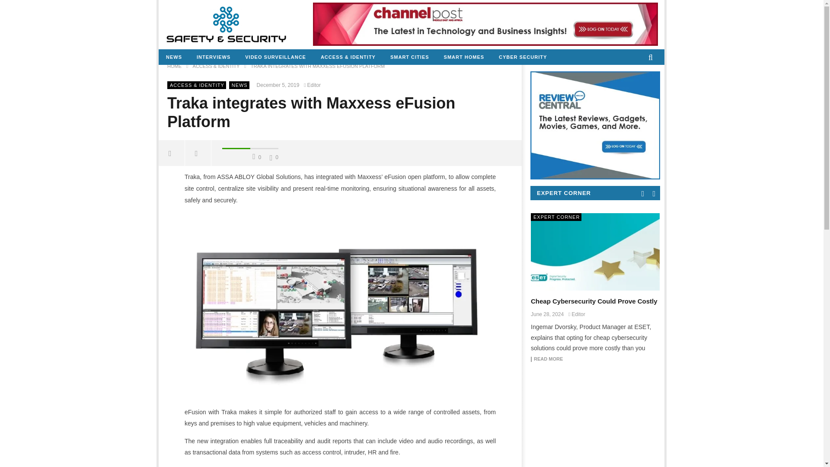 This screenshot has width=830, height=467. What do you see at coordinates (239, 85) in the screenshot?
I see `View all posts in News` at bounding box center [239, 85].